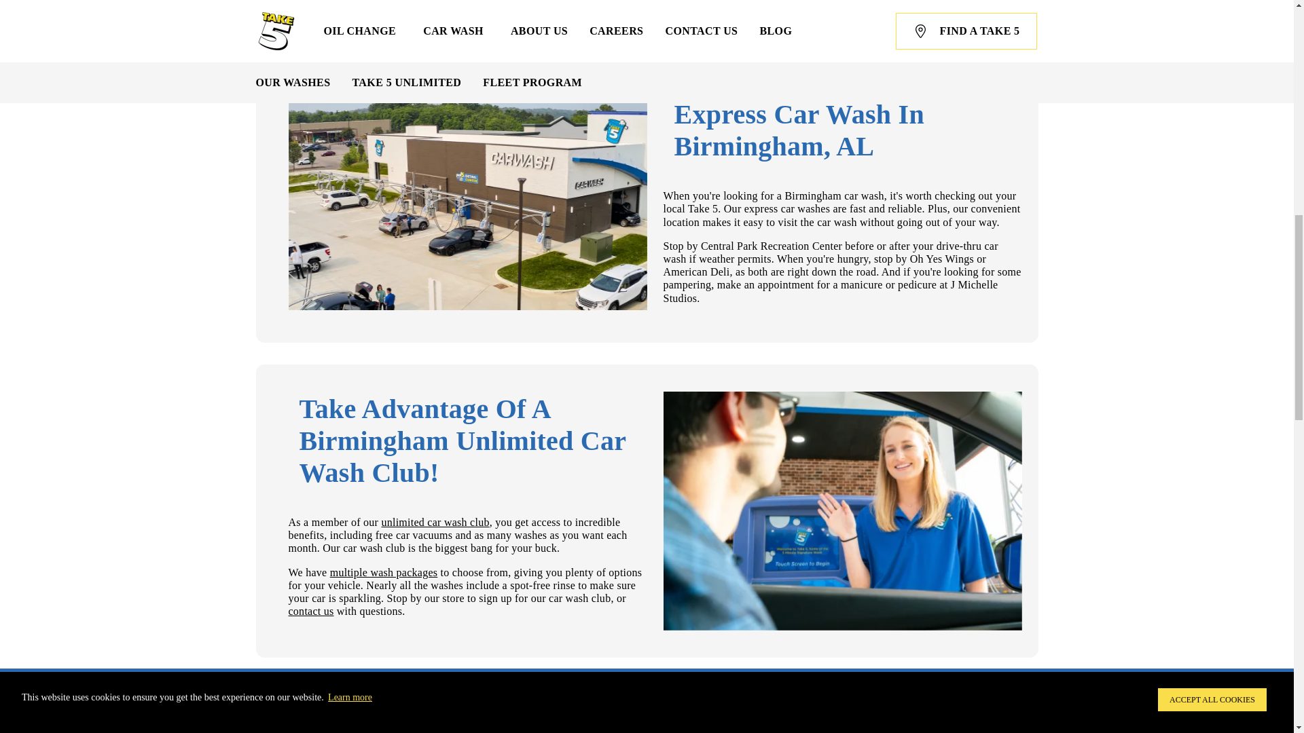 Image resolution: width=1304 pixels, height=733 pixels. What do you see at coordinates (311, 611) in the screenshot?
I see `contact us` at bounding box center [311, 611].